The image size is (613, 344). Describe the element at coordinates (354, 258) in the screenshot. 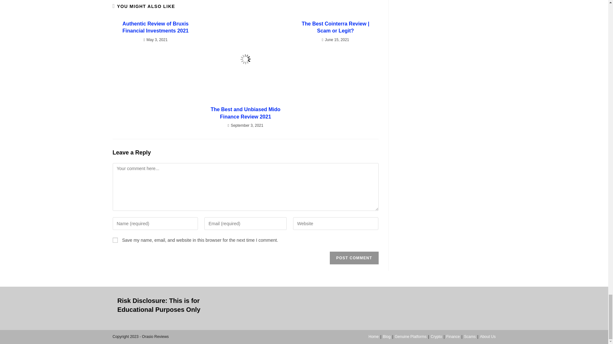

I see `Post Comment` at that location.